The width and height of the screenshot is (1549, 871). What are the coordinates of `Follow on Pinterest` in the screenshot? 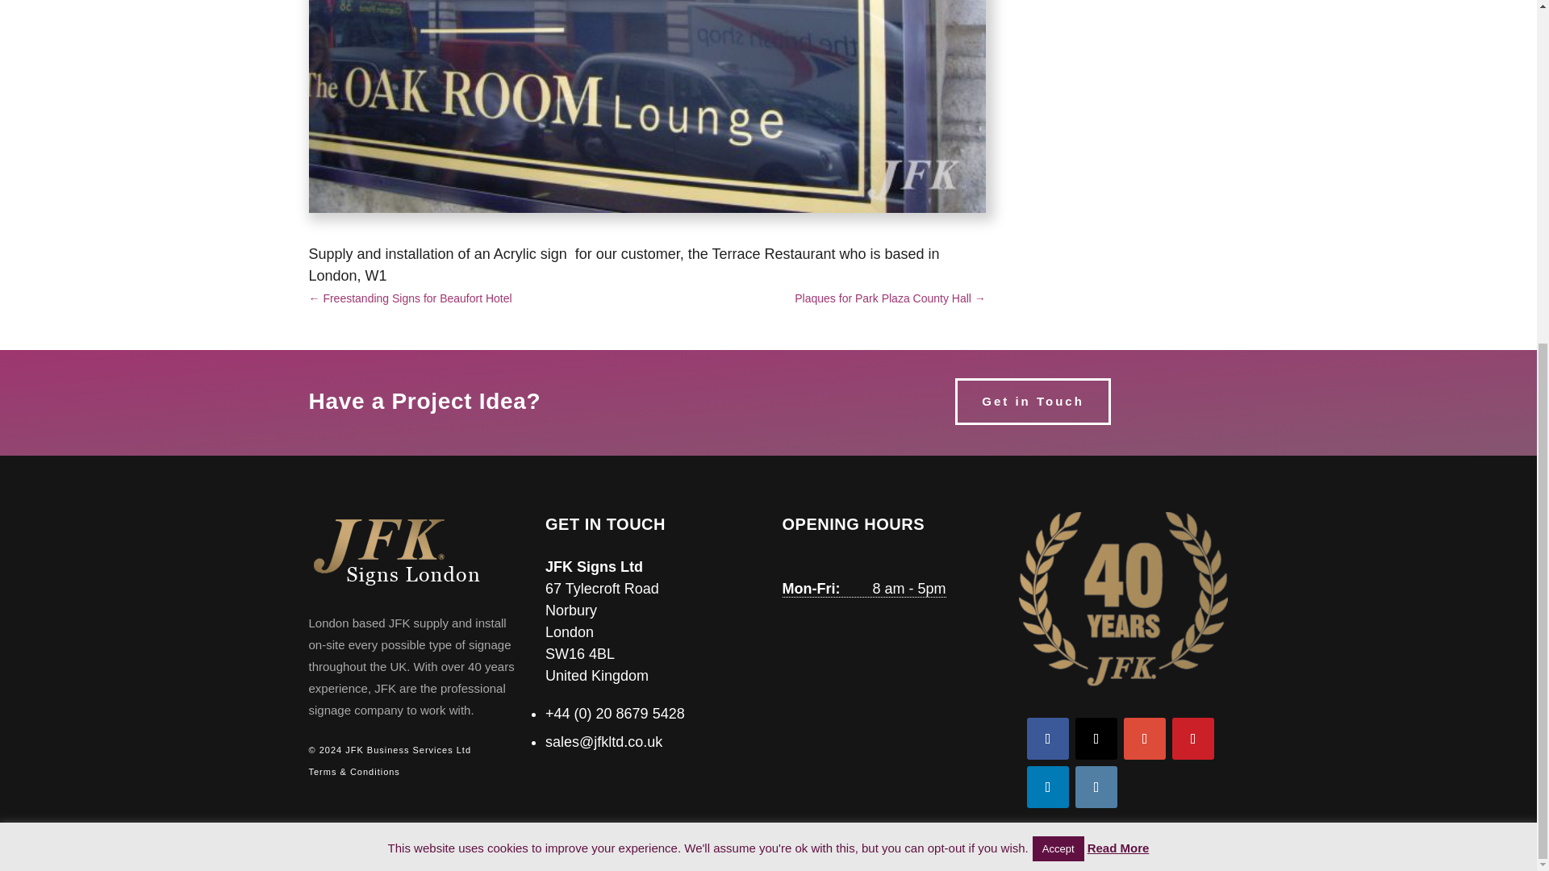 It's located at (1193, 738).